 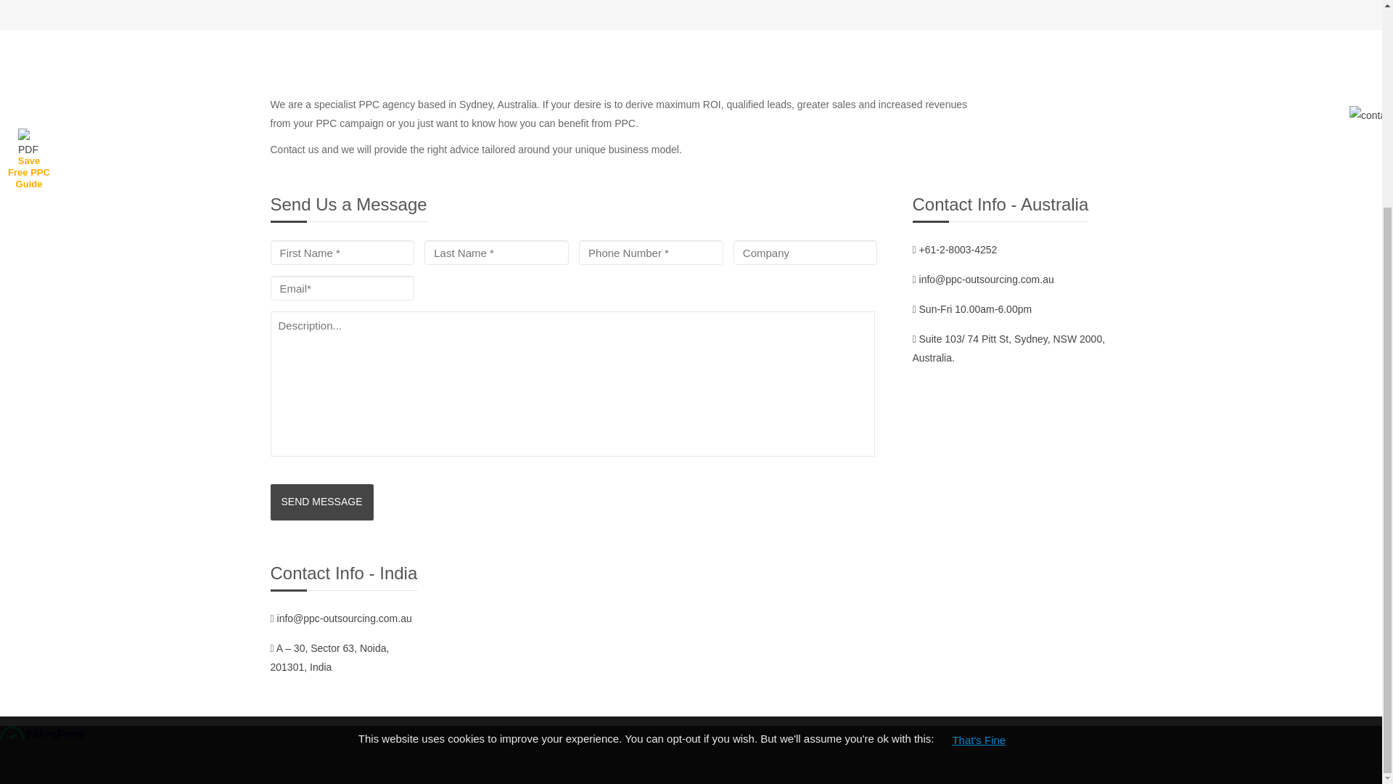 I want to click on SEND MESSAGE, so click(x=321, y=502).